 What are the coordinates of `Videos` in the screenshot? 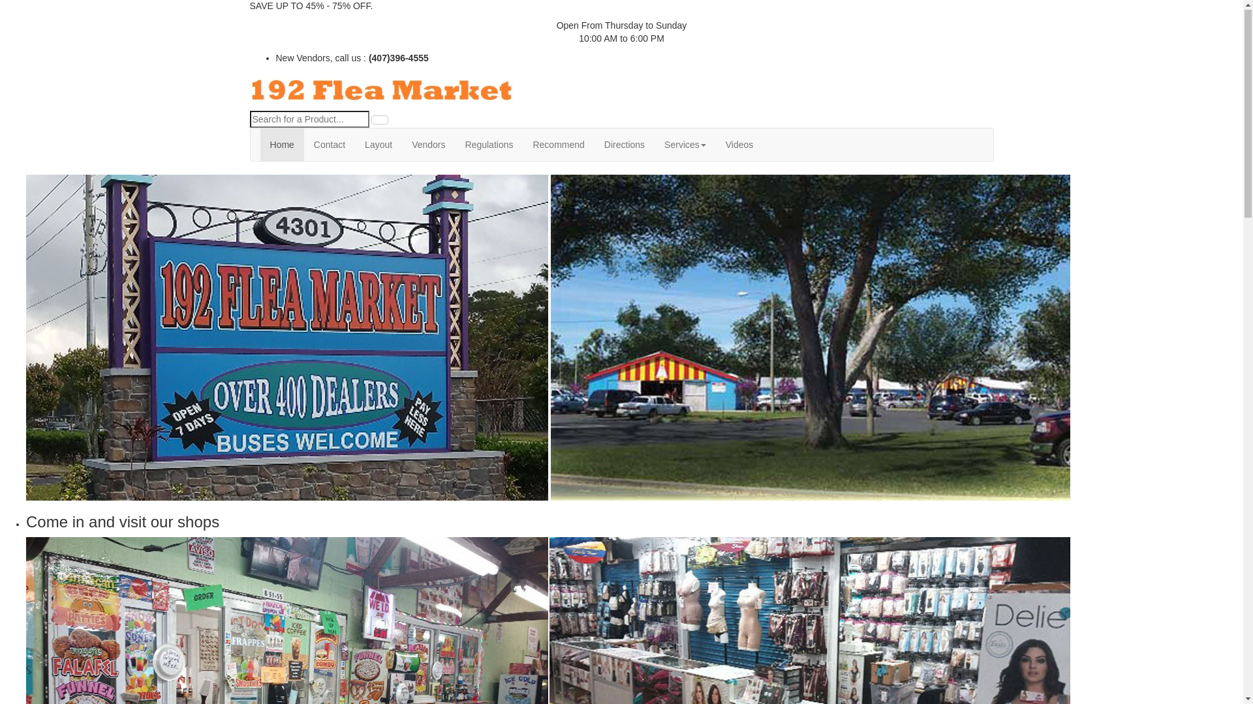 It's located at (740, 145).